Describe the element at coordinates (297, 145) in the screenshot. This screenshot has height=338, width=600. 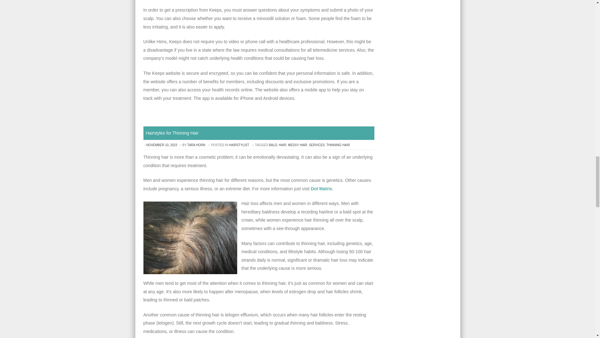
I see `MESSY HAIR` at that location.